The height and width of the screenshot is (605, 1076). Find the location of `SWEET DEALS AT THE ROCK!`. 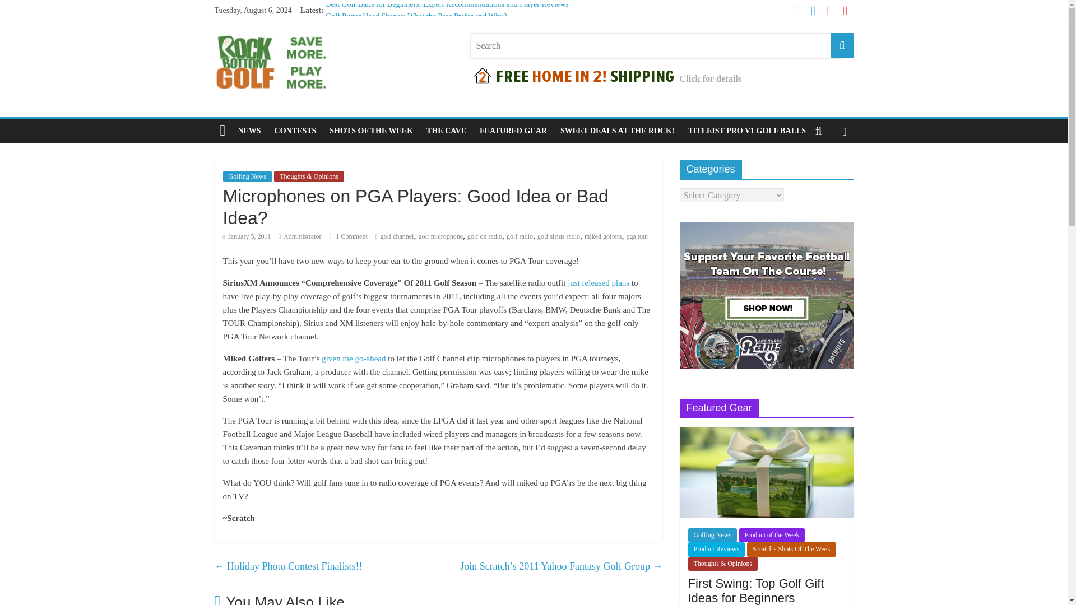

SWEET DEALS AT THE ROCK! is located at coordinates (618, 131).